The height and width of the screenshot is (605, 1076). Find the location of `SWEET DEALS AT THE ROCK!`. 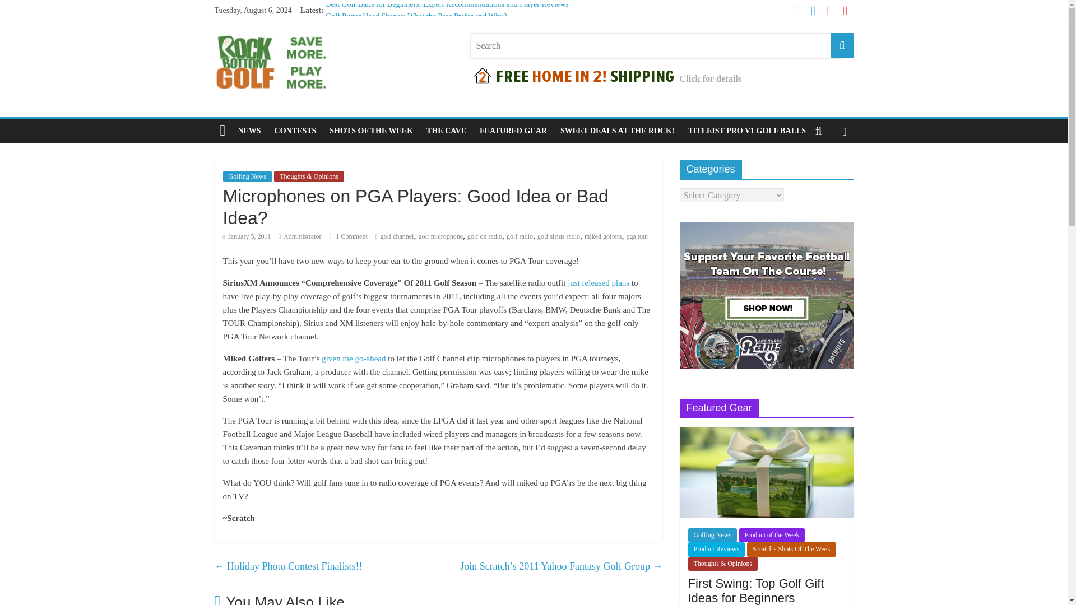

SWEET DEALS AT THE ROCK! is located at coordinates (618, 131).